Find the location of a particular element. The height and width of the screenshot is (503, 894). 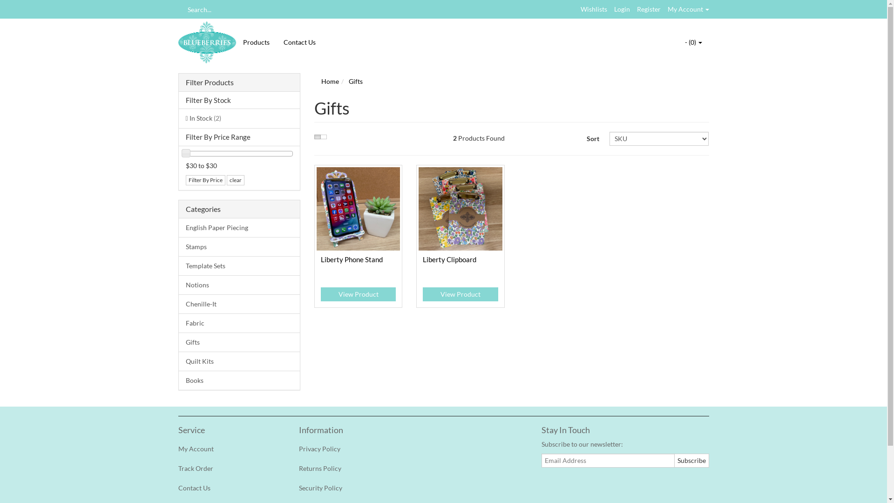

Register is located at coordinates (649, 9).